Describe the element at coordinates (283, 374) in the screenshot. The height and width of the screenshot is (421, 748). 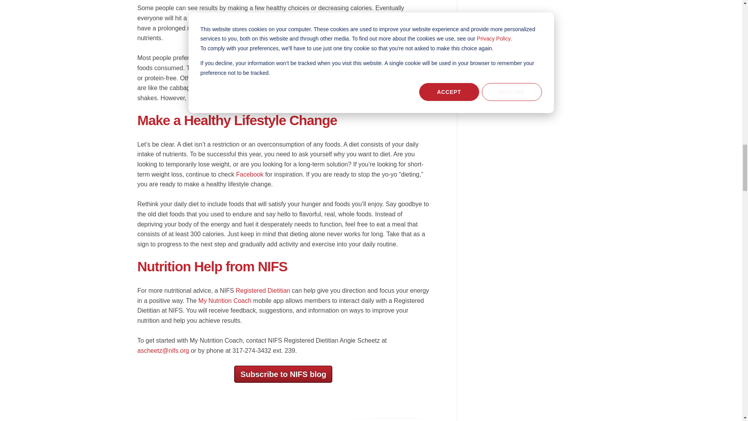
I see `Subscribe to NIFS blog` at that location.